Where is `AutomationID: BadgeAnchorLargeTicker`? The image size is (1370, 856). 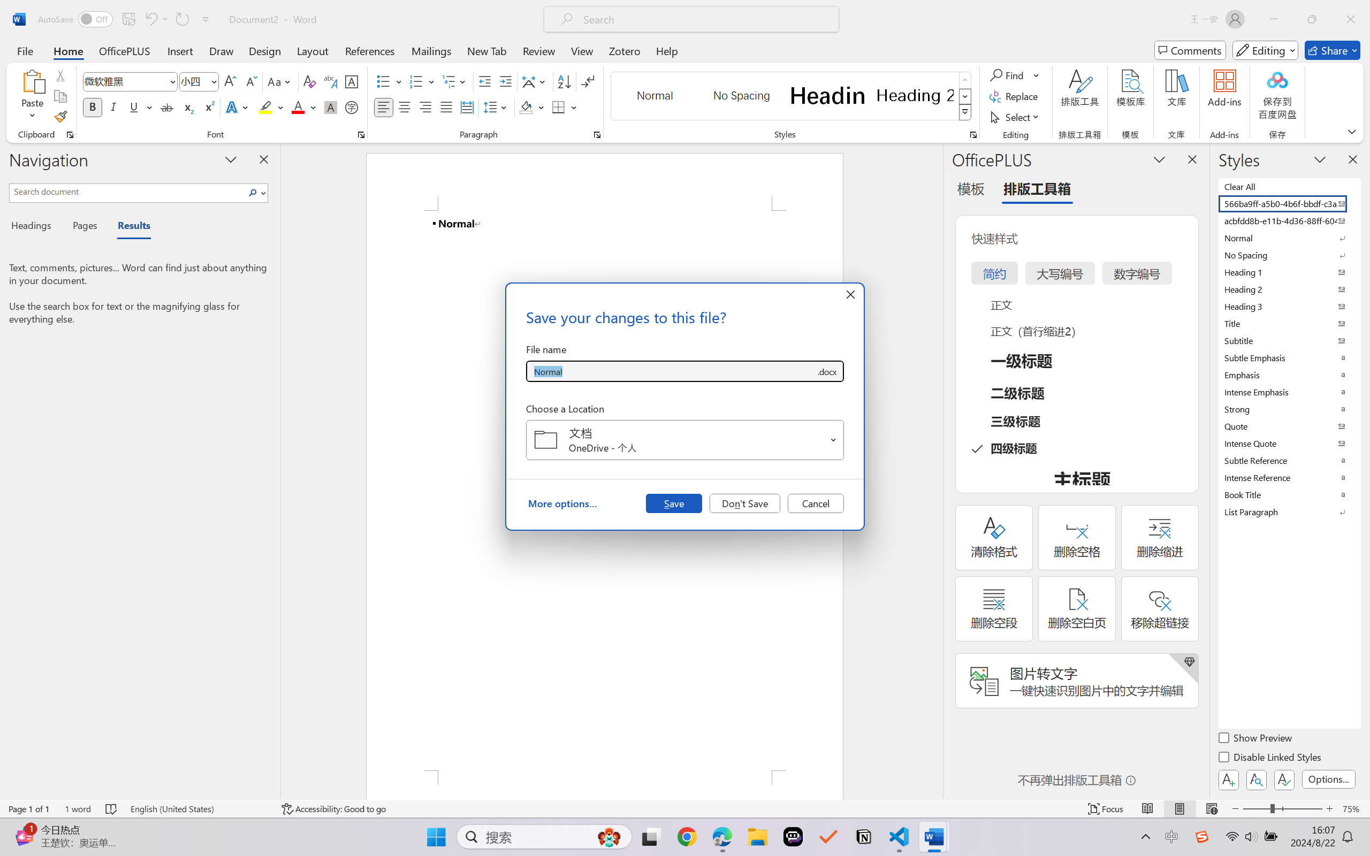
AutomationID: BadgeAnchorLargeTicker is located at coordinates (25, 826).